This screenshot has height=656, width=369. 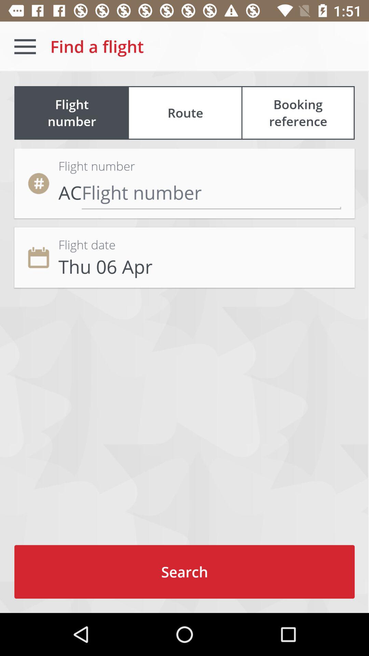 What do you see at coordinates (185, 113) in the screenshot?
I see `launch the item above flight number` at bounding box center [185, 113].